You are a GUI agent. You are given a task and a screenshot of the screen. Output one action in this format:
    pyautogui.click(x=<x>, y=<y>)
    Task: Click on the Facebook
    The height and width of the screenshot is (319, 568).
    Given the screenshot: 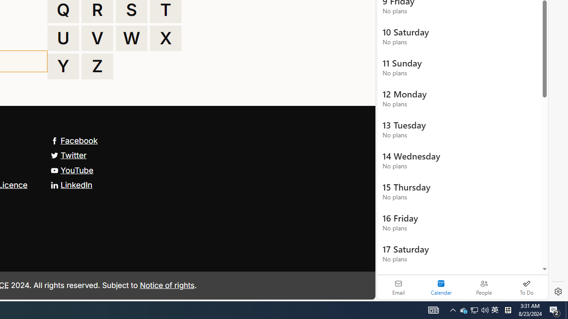 What is the action you would take?
    pyautogui.click(x=74, y=140)
    